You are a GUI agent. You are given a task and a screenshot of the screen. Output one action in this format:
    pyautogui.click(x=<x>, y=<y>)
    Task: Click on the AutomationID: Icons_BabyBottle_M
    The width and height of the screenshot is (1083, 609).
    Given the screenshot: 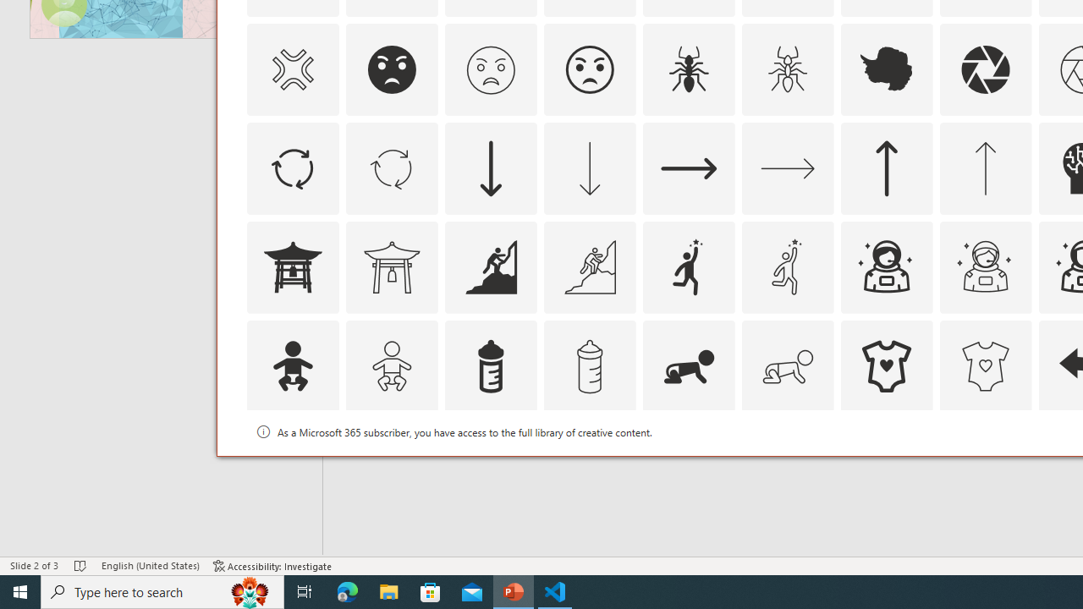 What is the action you would take?
    pyautogui.click(x=589, y=365)
    